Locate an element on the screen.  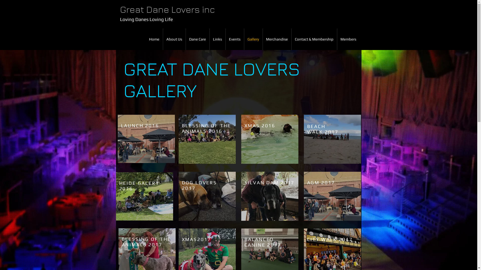
Contact & Membership is located at coordinates (314, 39).